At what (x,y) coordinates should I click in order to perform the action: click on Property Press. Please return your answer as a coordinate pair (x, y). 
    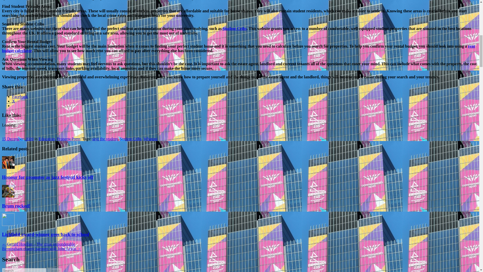
    Looking at the image, I should click on (68, 139).